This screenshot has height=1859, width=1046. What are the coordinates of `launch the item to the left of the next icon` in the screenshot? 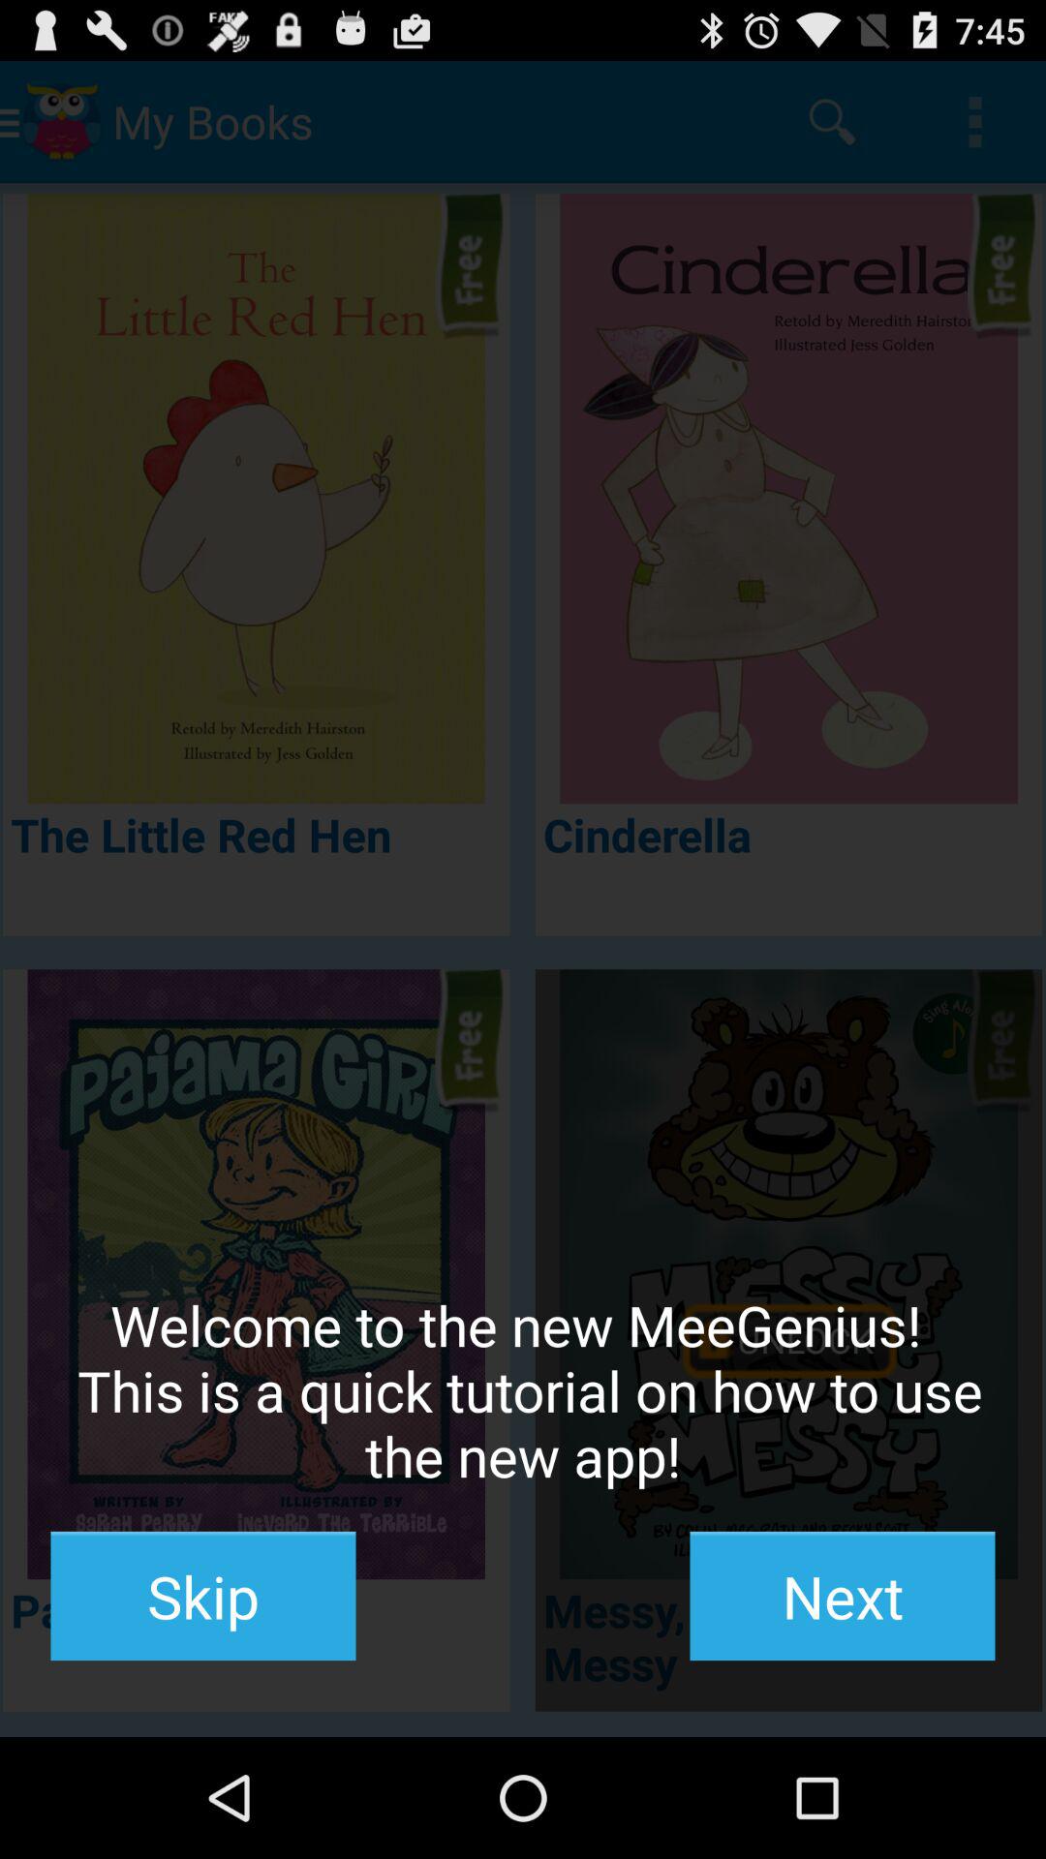 It's located at (203, 1596).